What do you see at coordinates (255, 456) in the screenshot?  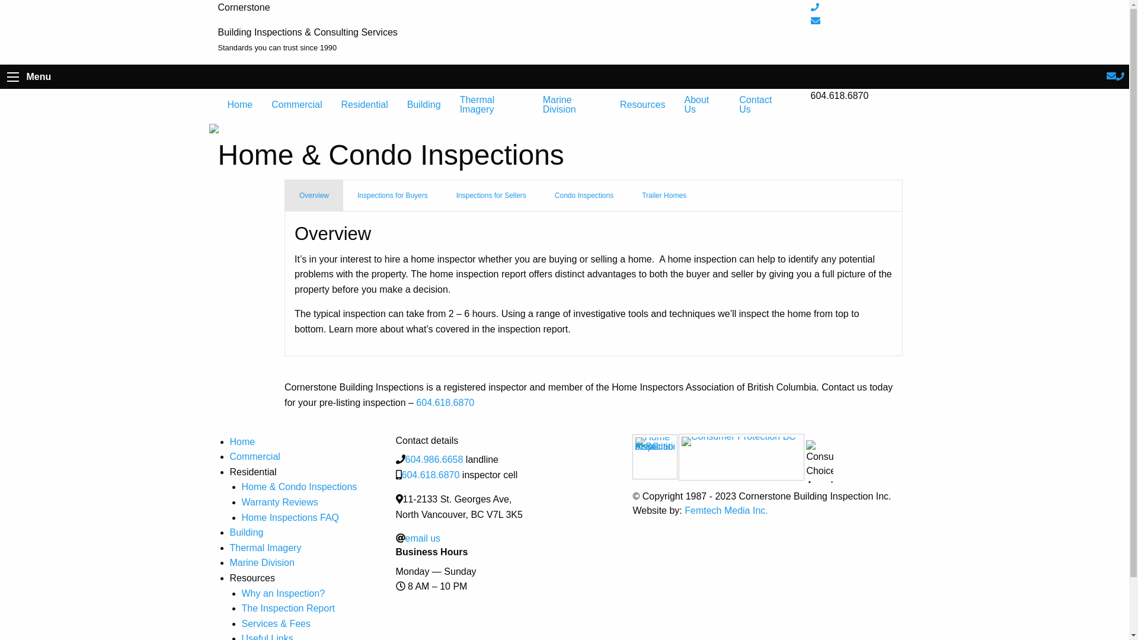 I see `Commercial` at bounding box center [255, 456].